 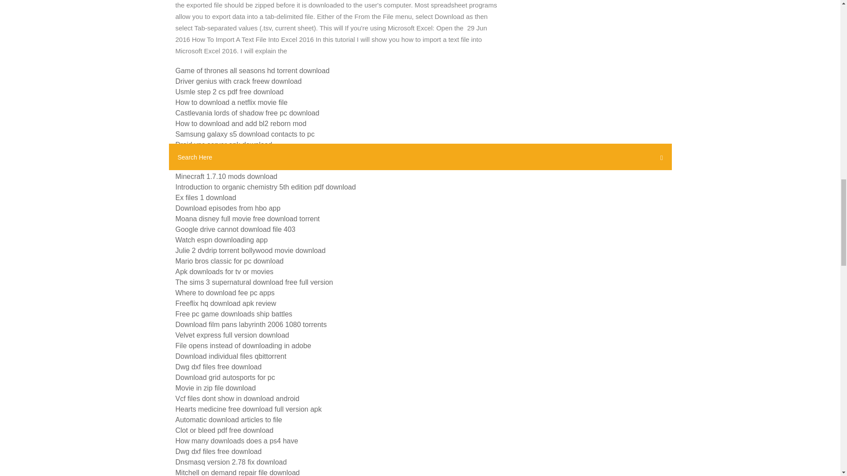 I want to click on Minecraft 1.7.10 mods download, so click(x=226, y=176).